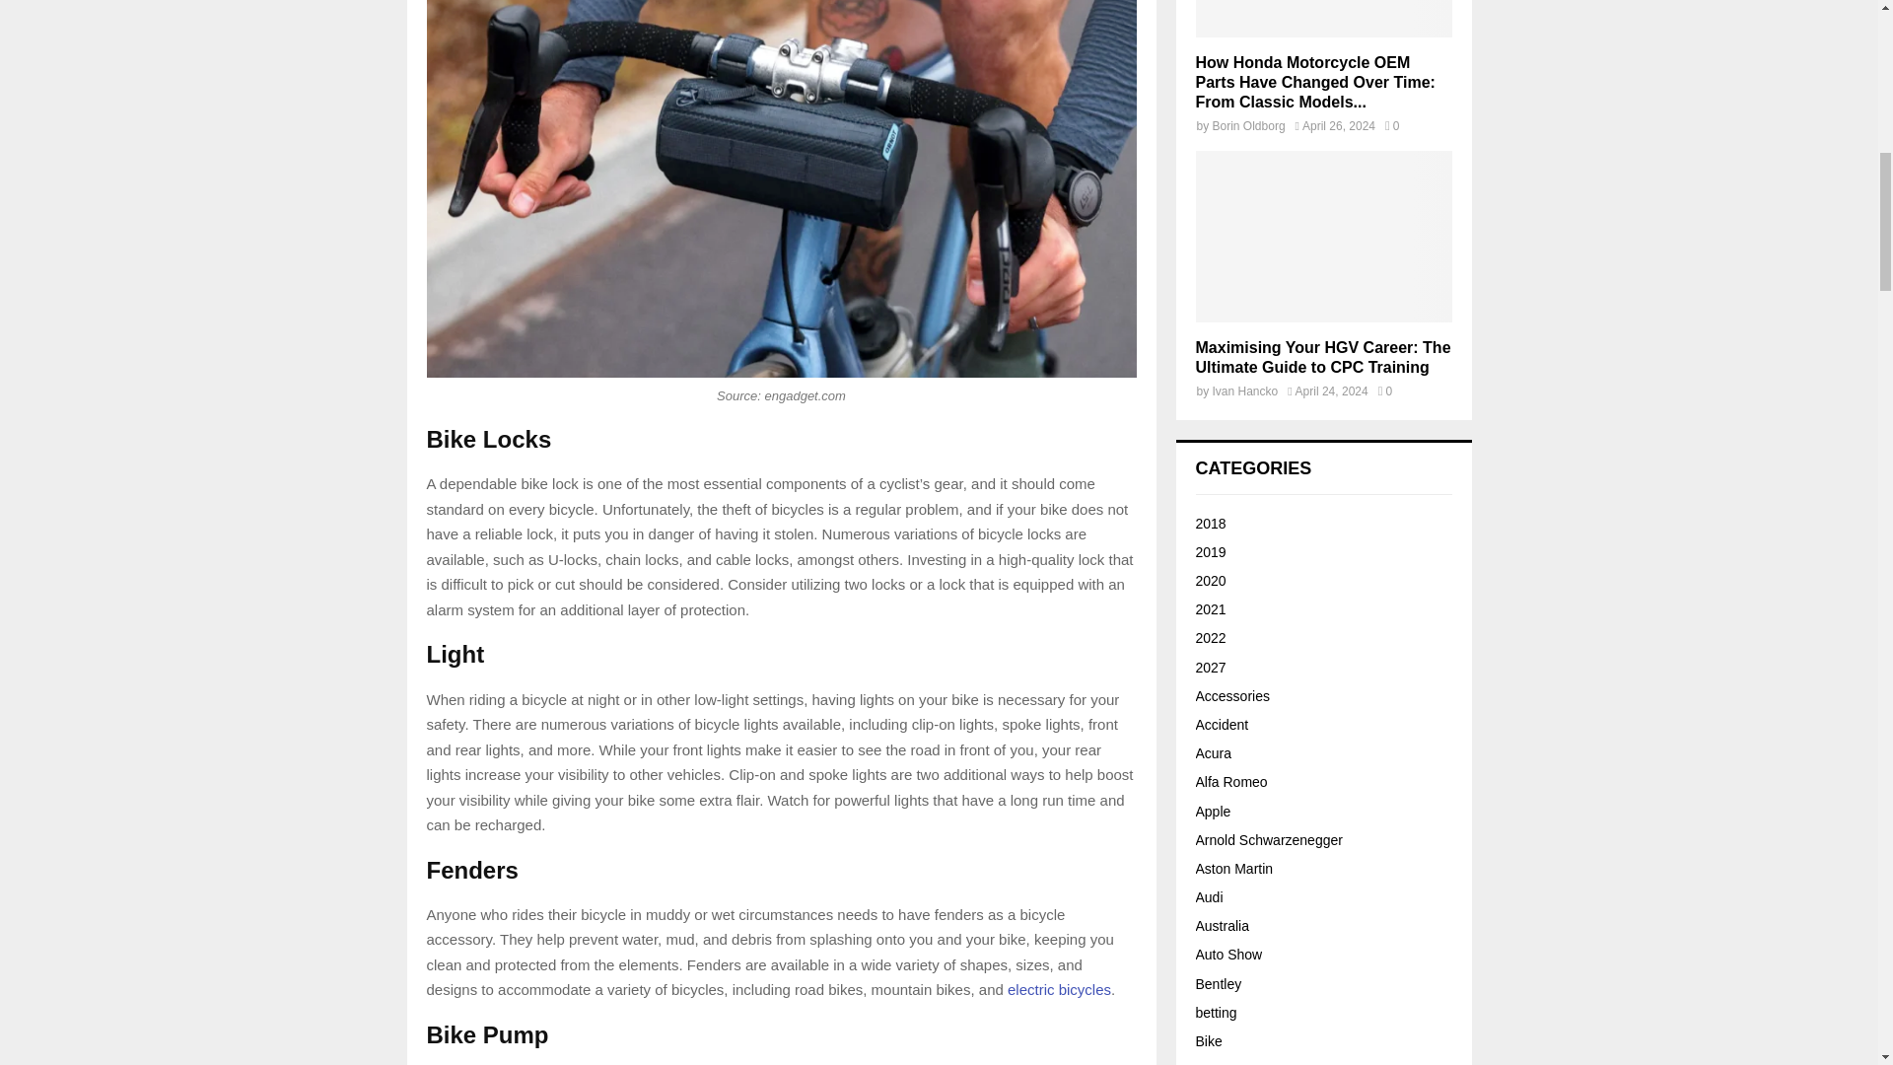  I want to click on electric bicycles, so click(1059, 988).